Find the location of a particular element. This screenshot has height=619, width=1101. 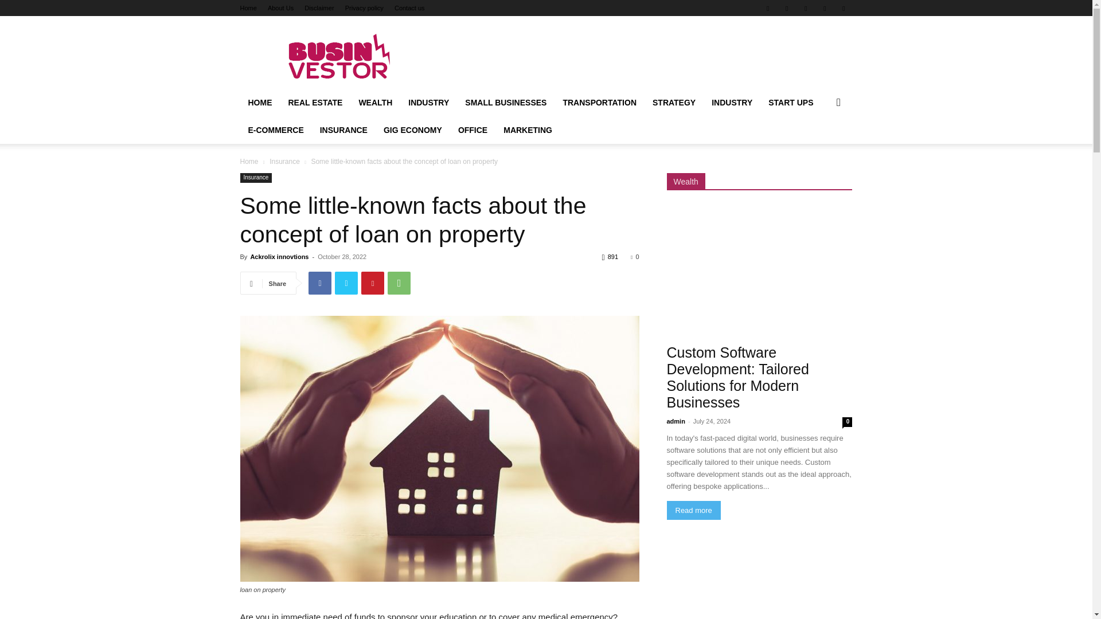

Home is located at coordinates (248, 8).